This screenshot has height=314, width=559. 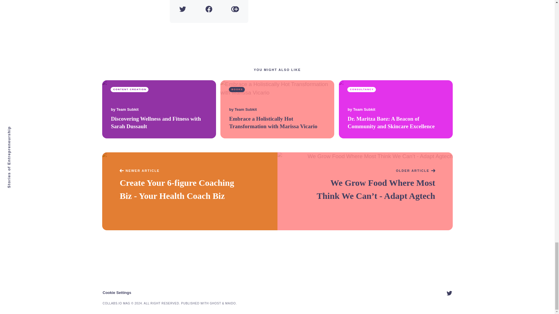 I want to click on Team Subkit, so click(x=127, y=110).